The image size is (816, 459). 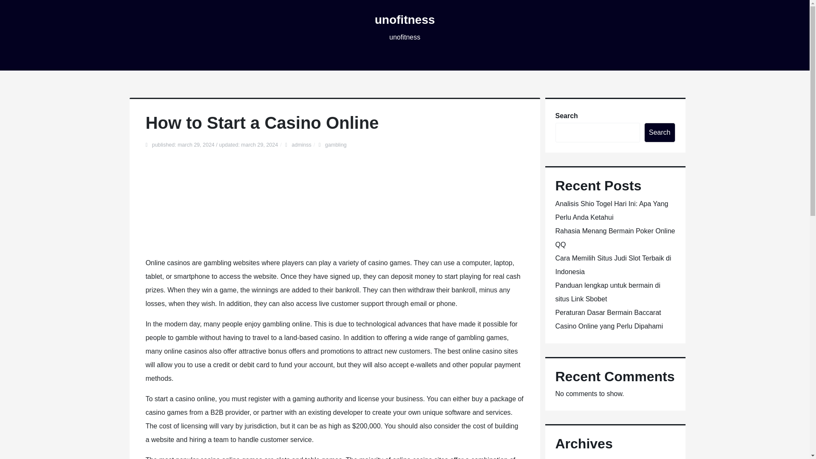 I want to click on unofitness, so click(x=405, y=20).